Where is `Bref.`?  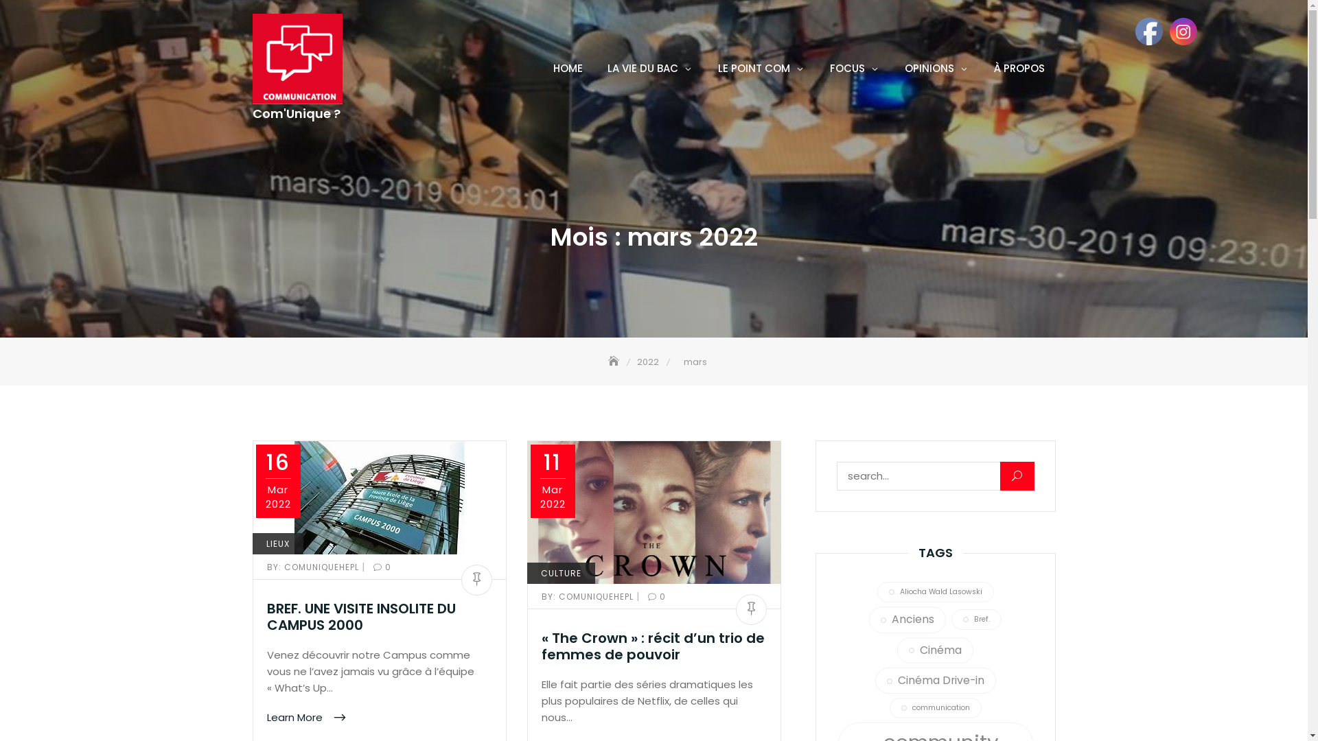 Bref. is located at coordinates (976, 620).